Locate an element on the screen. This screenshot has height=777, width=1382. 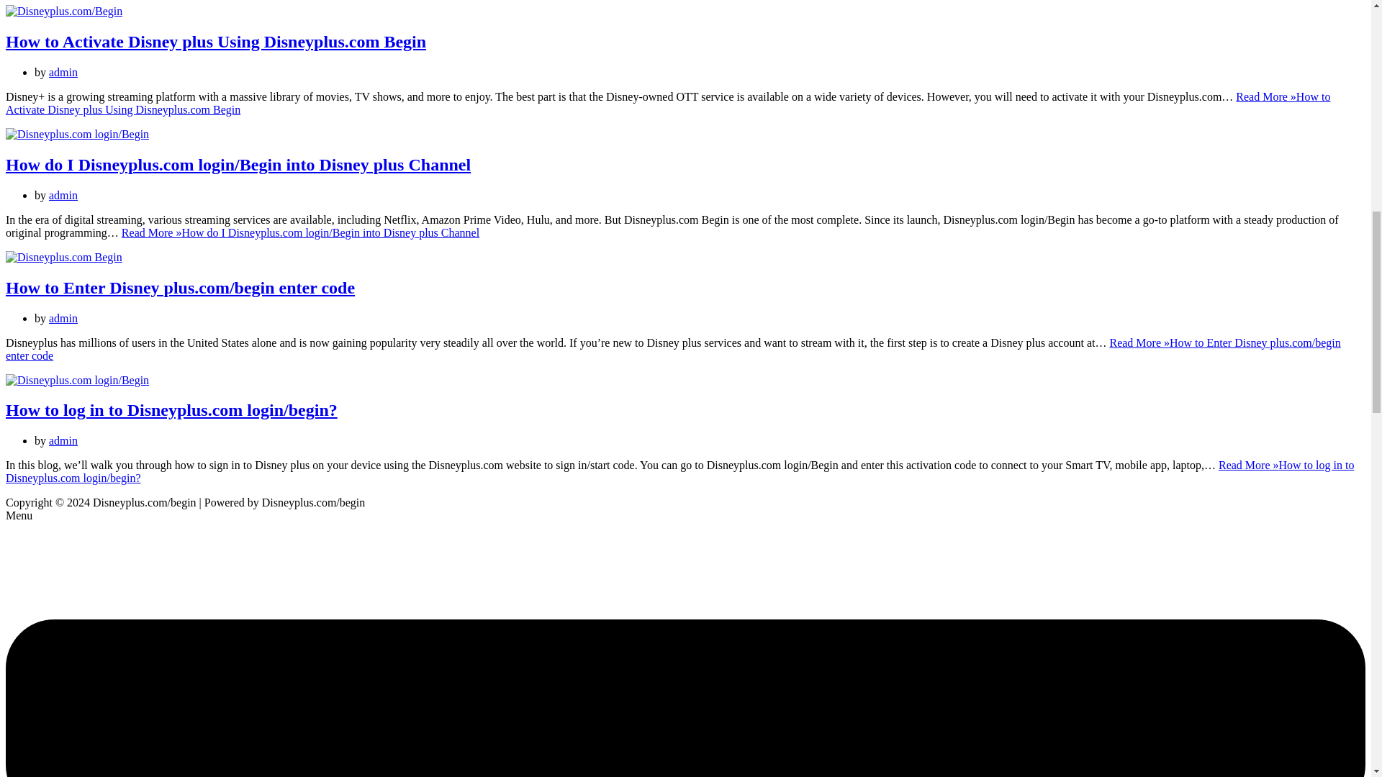
Posts by admin is located at coordinates (63, 195).